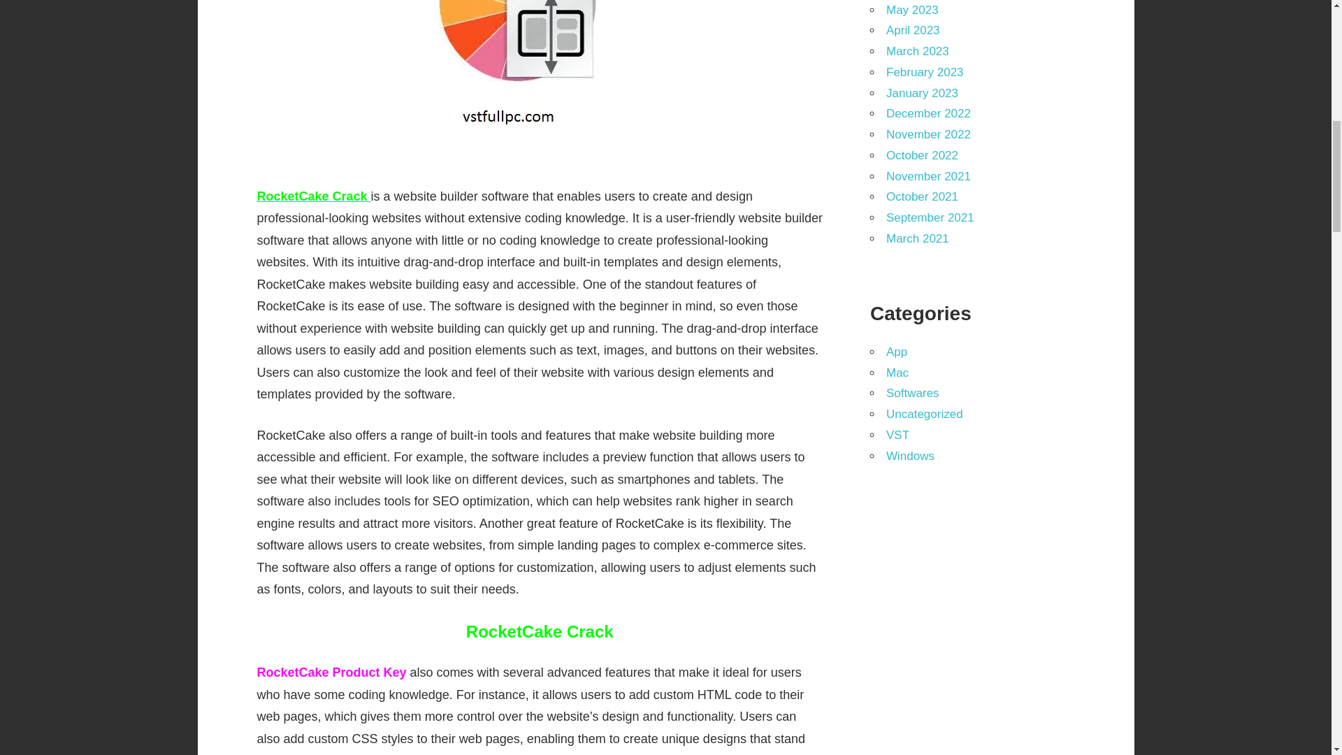 The height and width of the screenshot is (755, 1342). Describe the element at coordinates (312, 196) in the screenshot. I see `RocketCake Crack` at that location.